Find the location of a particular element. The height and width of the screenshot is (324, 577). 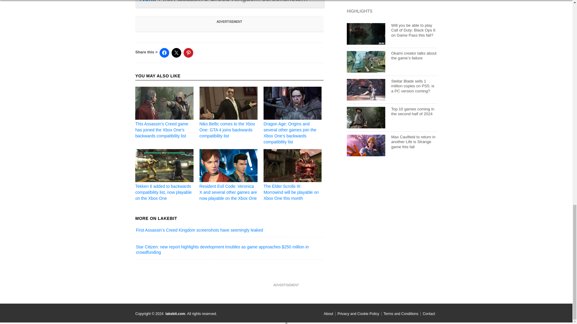

Click to share on Facebook is located at coordinates (164, 53).